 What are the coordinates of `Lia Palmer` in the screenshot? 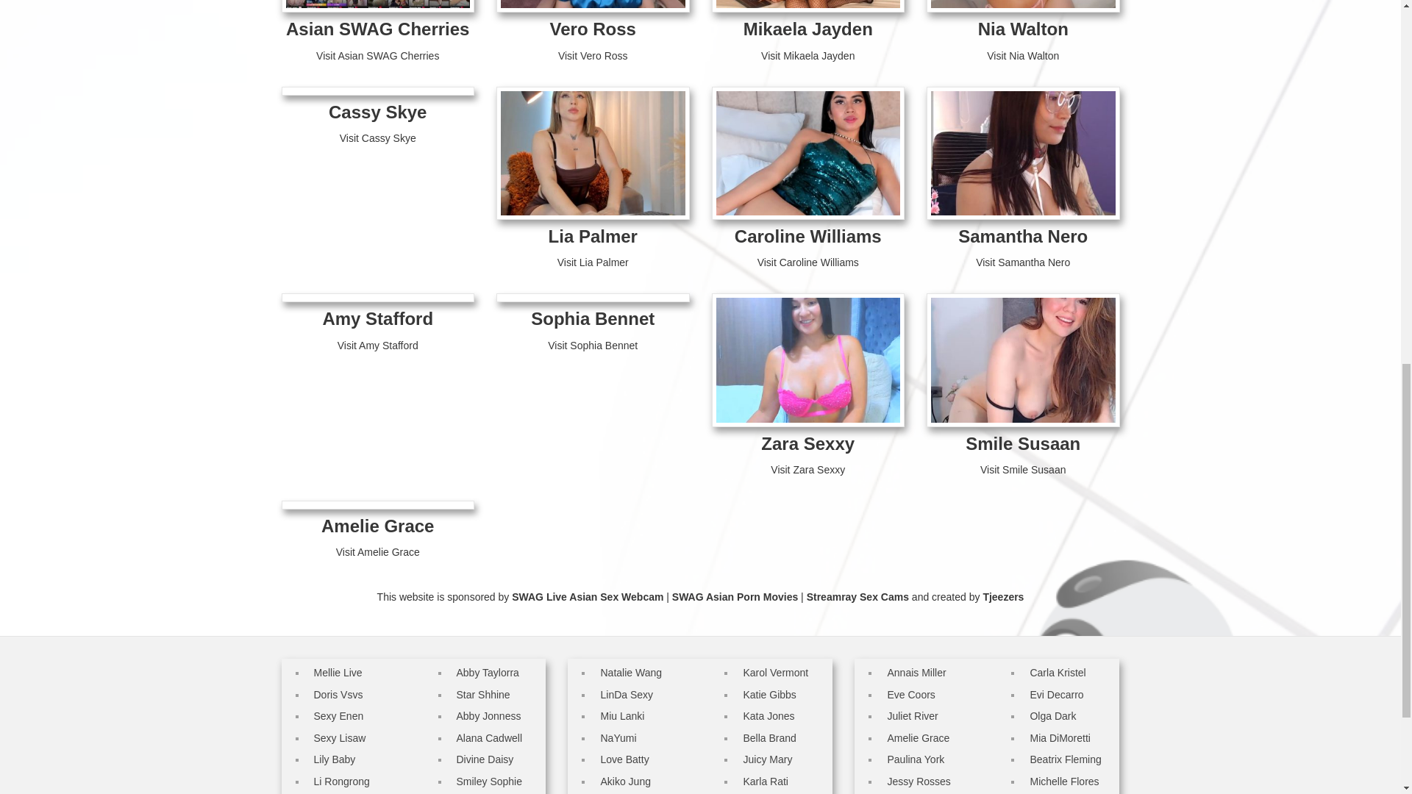 It's located at (593, 235).